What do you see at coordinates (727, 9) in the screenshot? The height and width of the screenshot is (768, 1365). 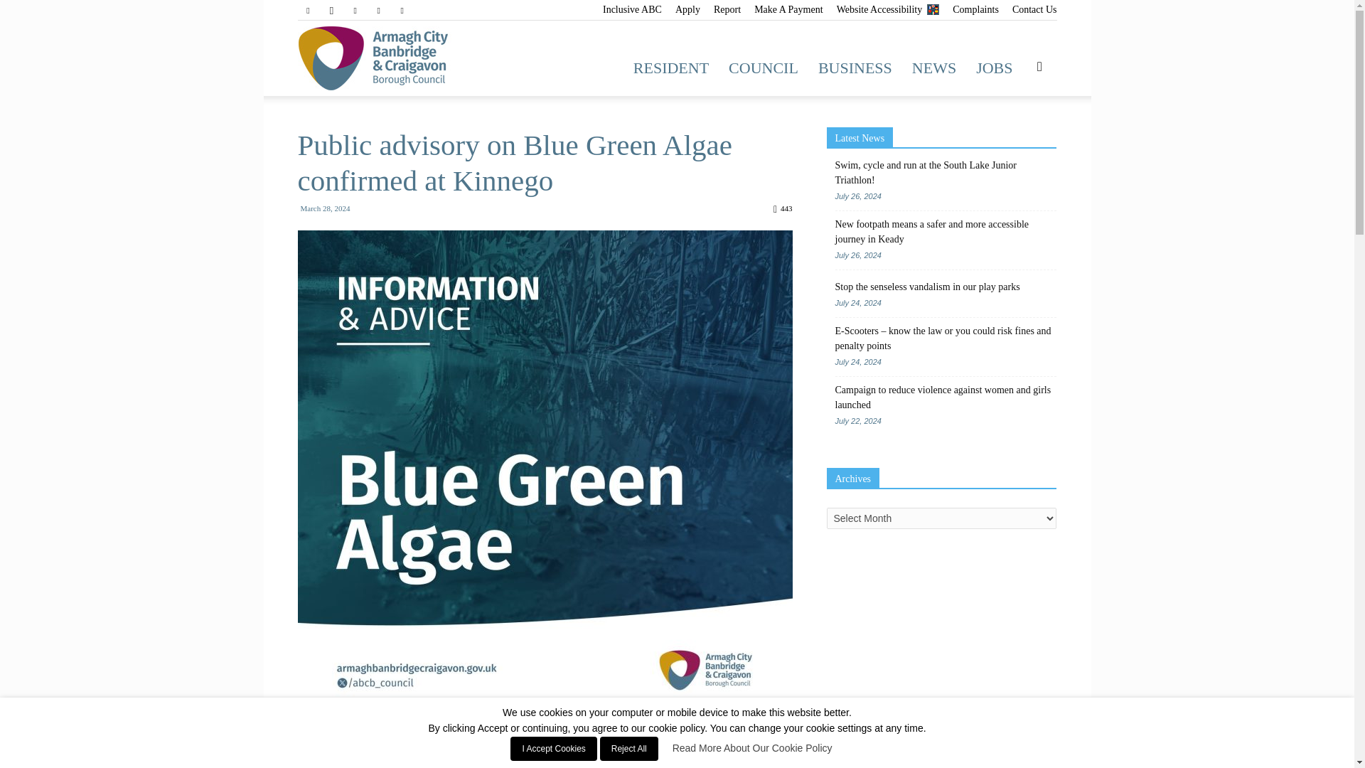 I see `Report` at bounding box center [727, 9].